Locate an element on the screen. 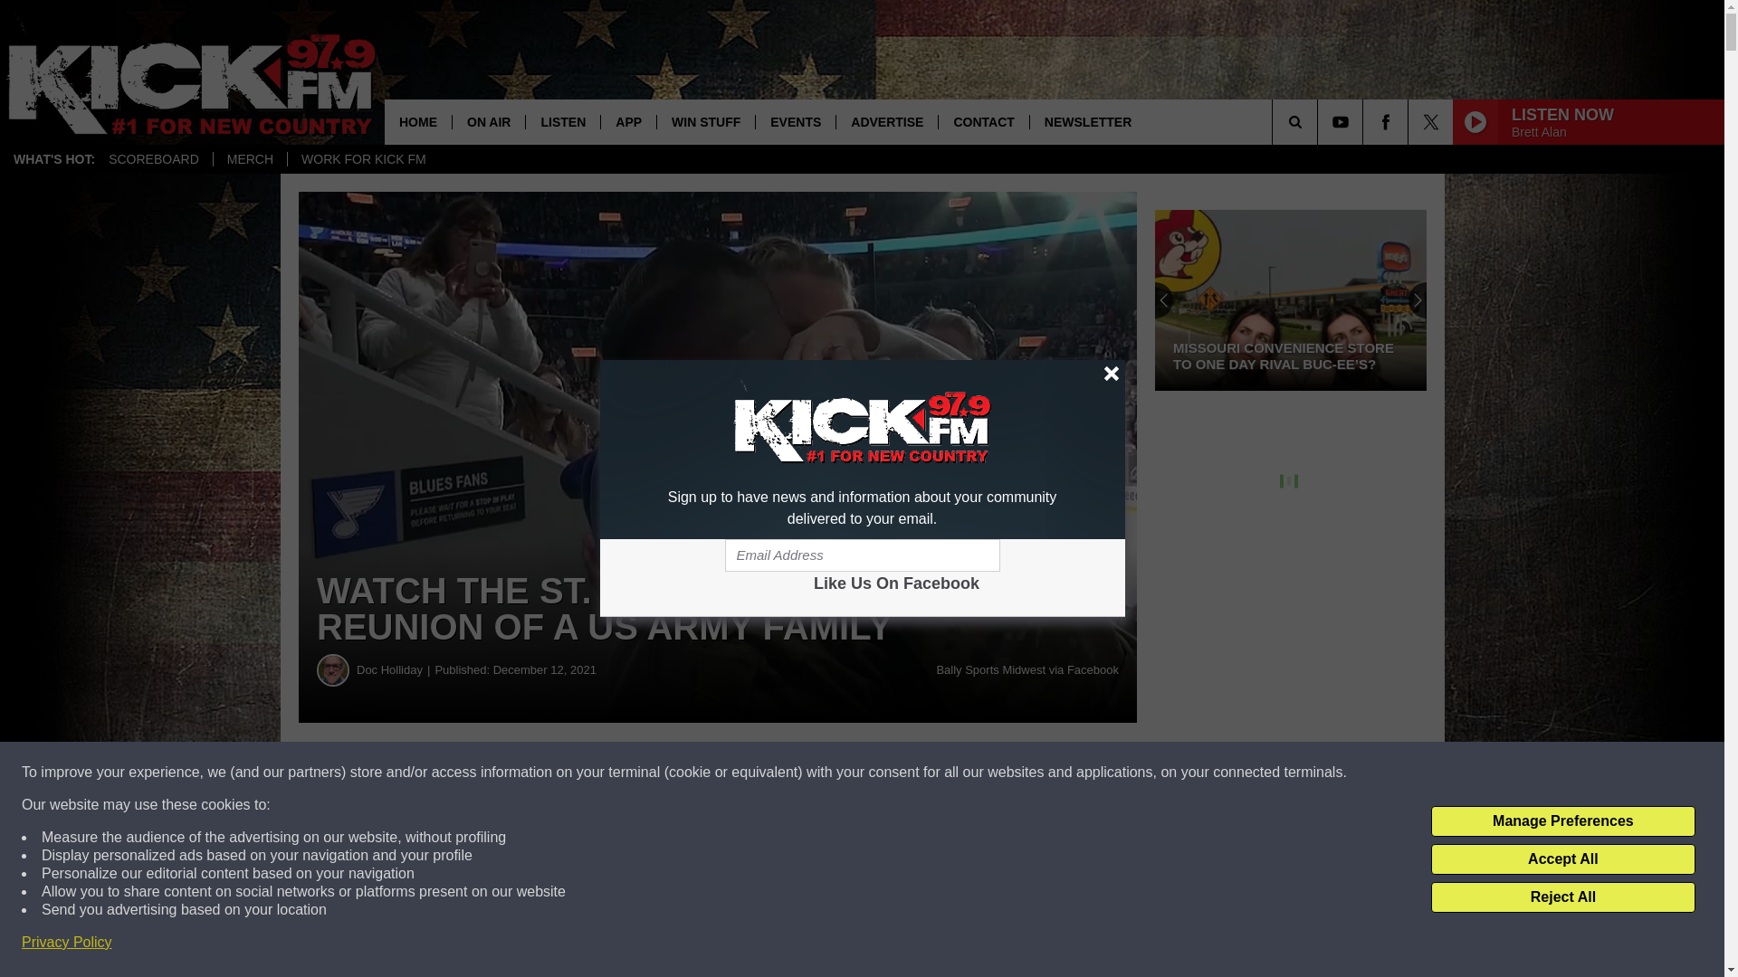  Reject All is located at coordinates (1562, 897).